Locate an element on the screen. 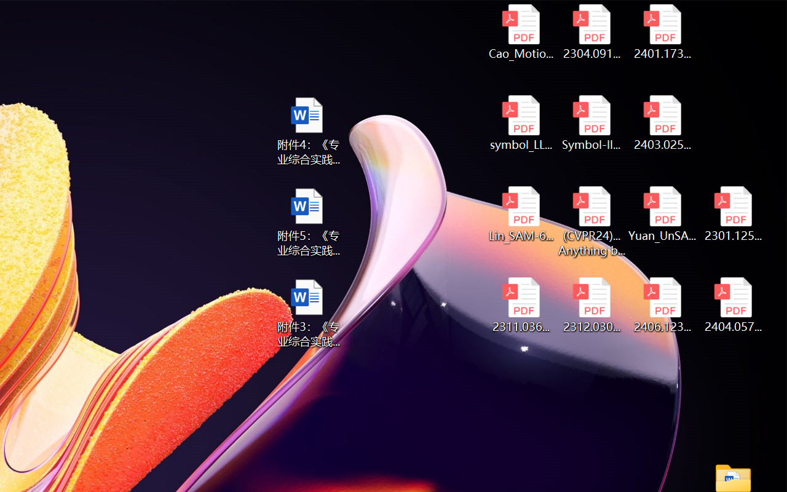 The width and height of the screenshot is (787, 492). symbol_LLM.pdf is located at coordinates (520, 123).